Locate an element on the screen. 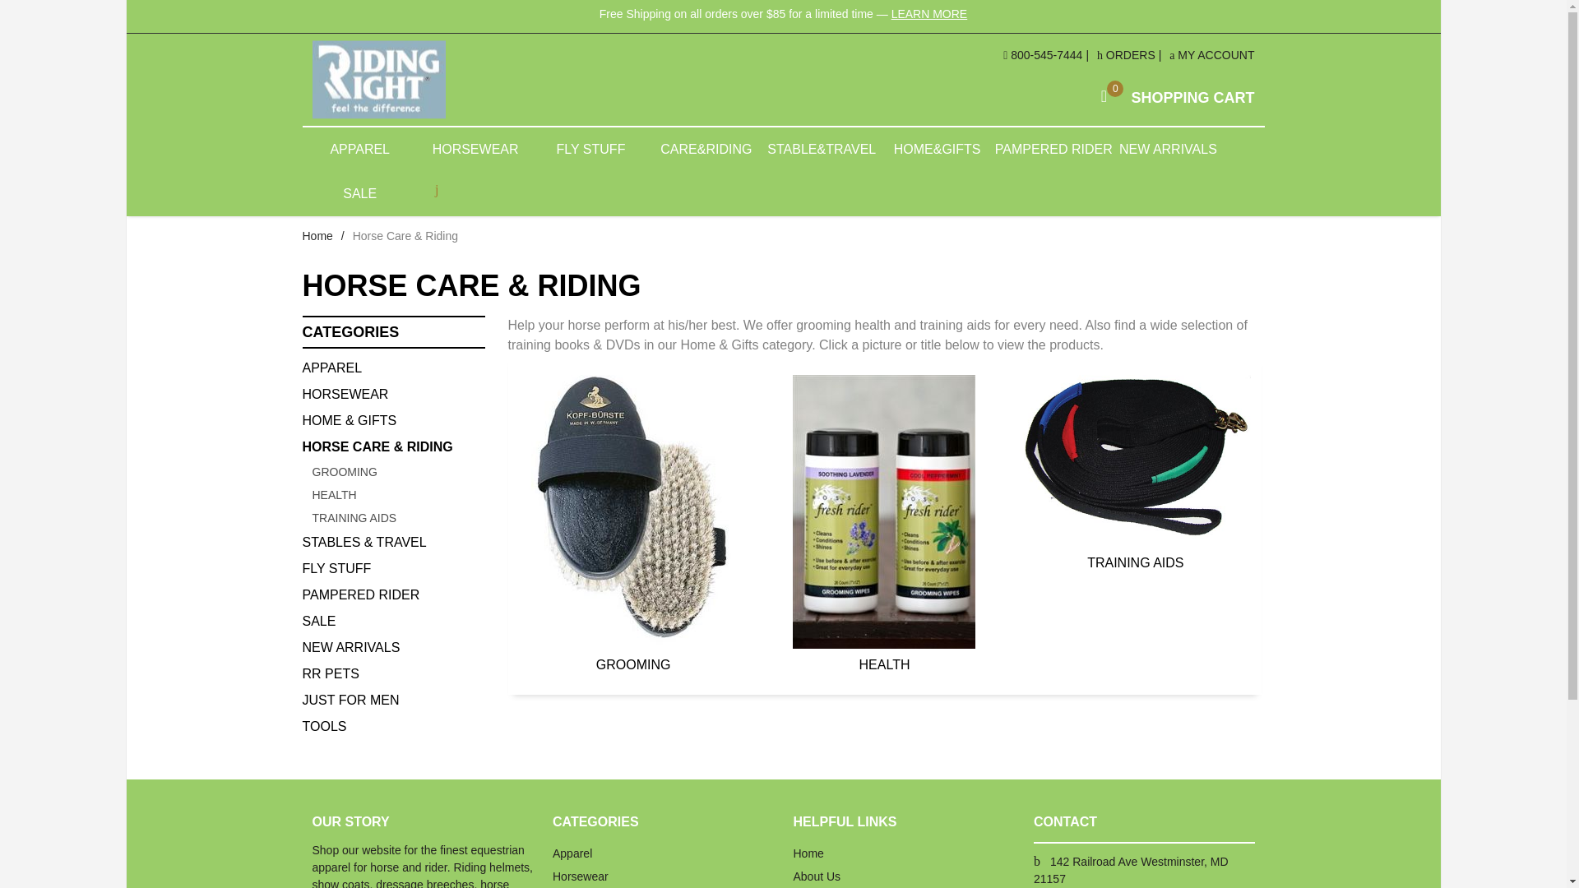  MY ACCOUNT is located at coordinates (1172, 97).